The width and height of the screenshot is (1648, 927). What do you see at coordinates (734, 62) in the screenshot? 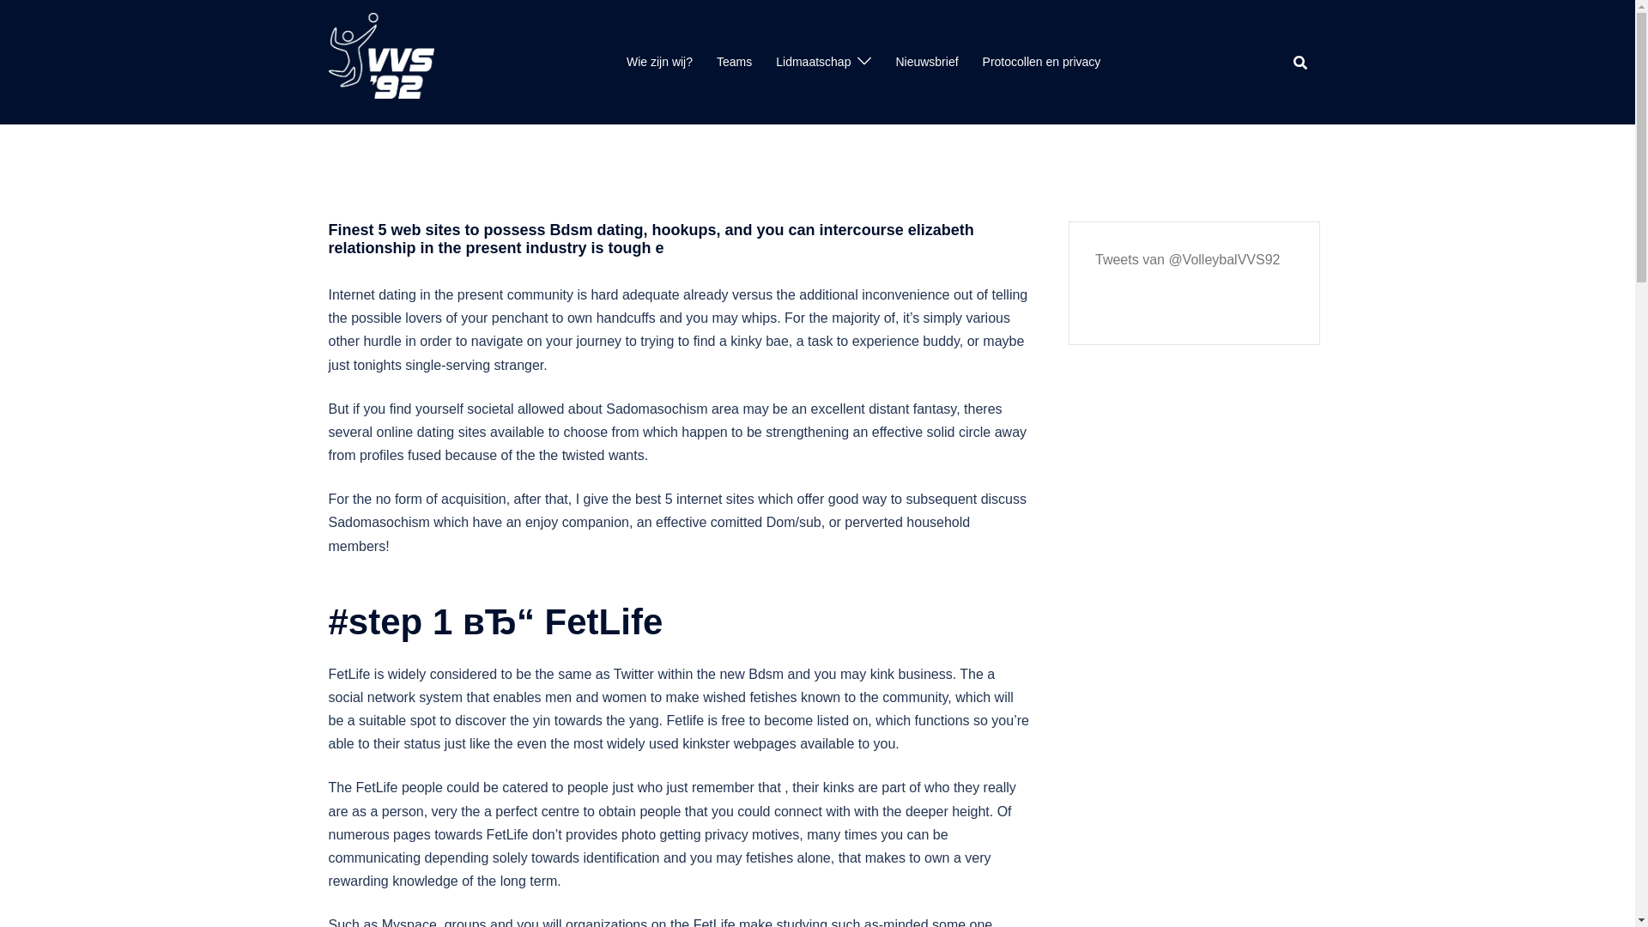
I see `Teams` at bounding box center [734, 62].